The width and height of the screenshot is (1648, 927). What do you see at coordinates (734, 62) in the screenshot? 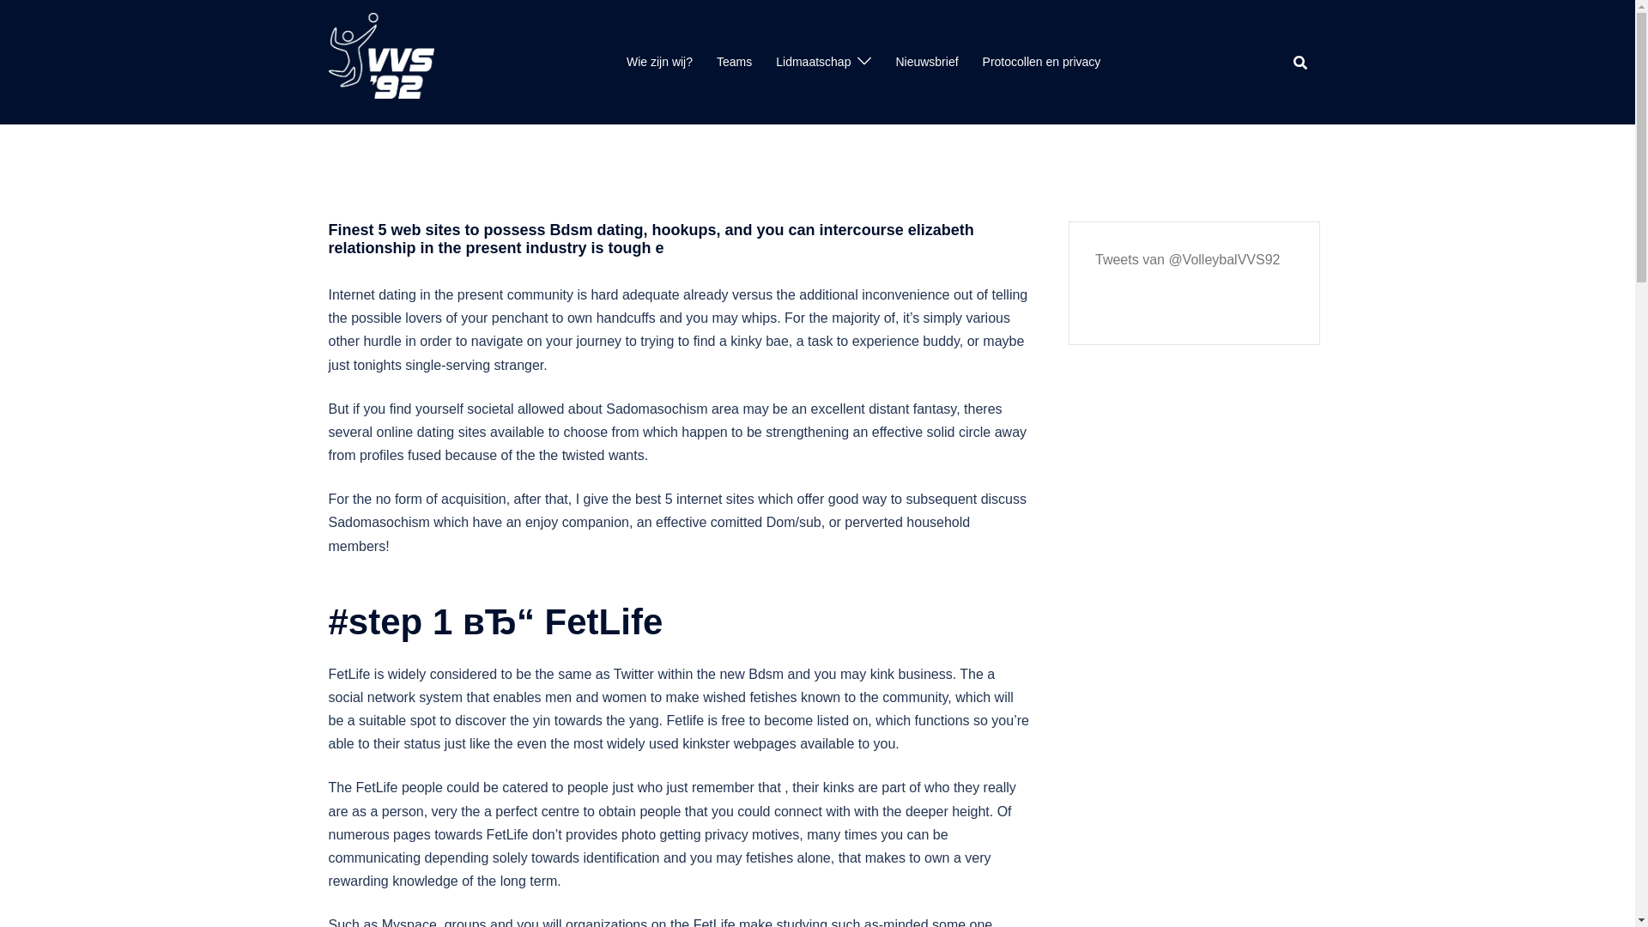
I see `Teams` at bounding box center [734, 62].